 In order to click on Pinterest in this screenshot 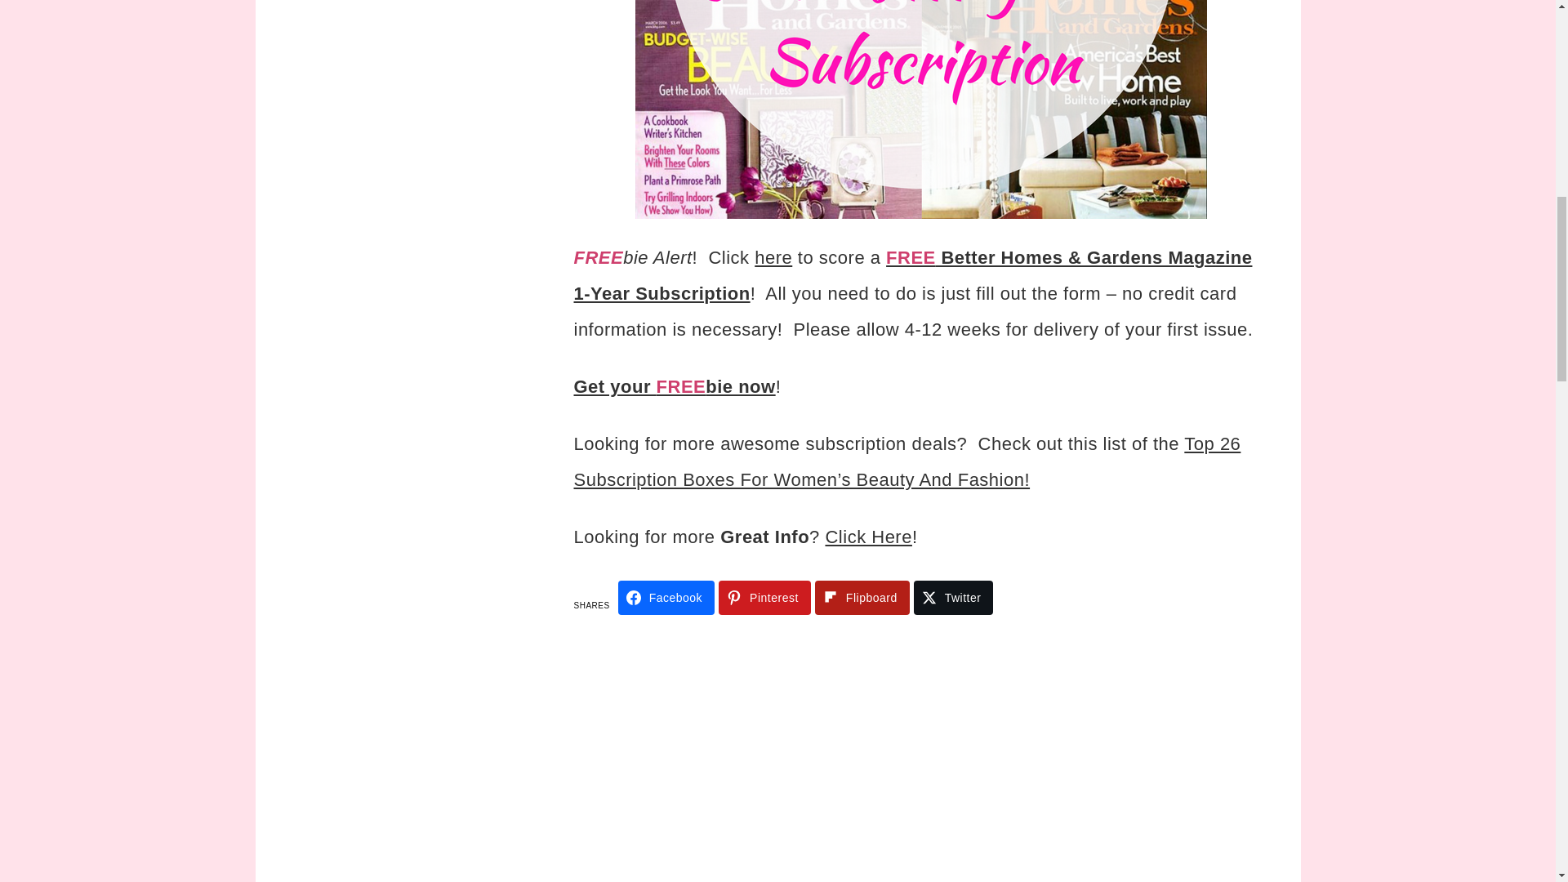, I will do `click(764, 597)`.